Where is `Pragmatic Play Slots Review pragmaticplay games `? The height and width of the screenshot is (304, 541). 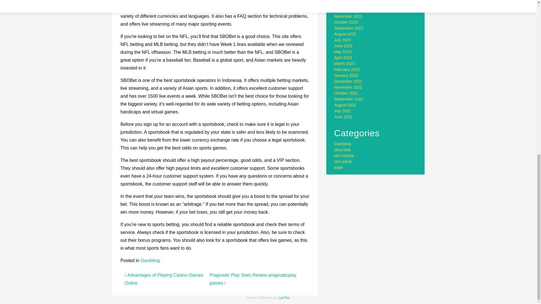
Pragmatic Play Slots Review pragmaticplay games  is located at coordinates (253, 279).